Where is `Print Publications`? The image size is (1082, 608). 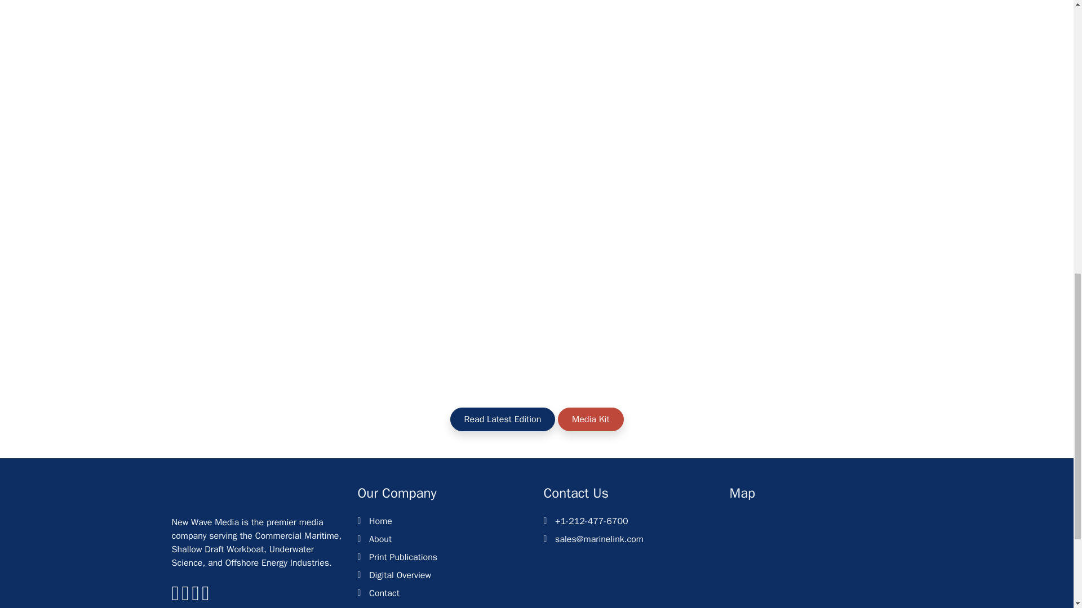 Print Publications is located at coordinates (402, 557).